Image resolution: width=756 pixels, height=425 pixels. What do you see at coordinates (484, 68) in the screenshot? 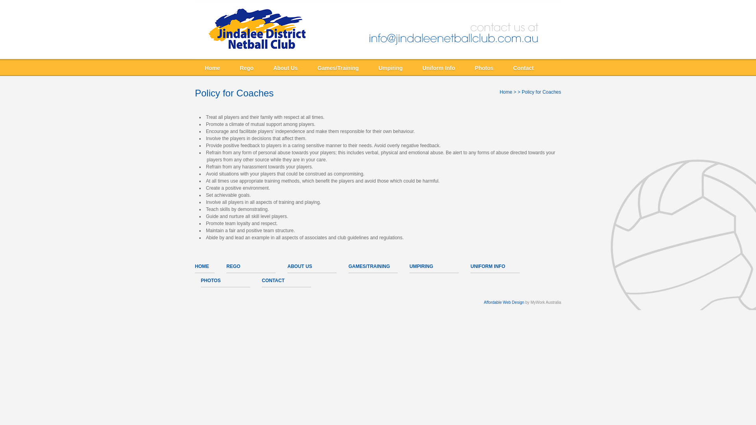
I see `Photos` at bounding box center [484, 68].